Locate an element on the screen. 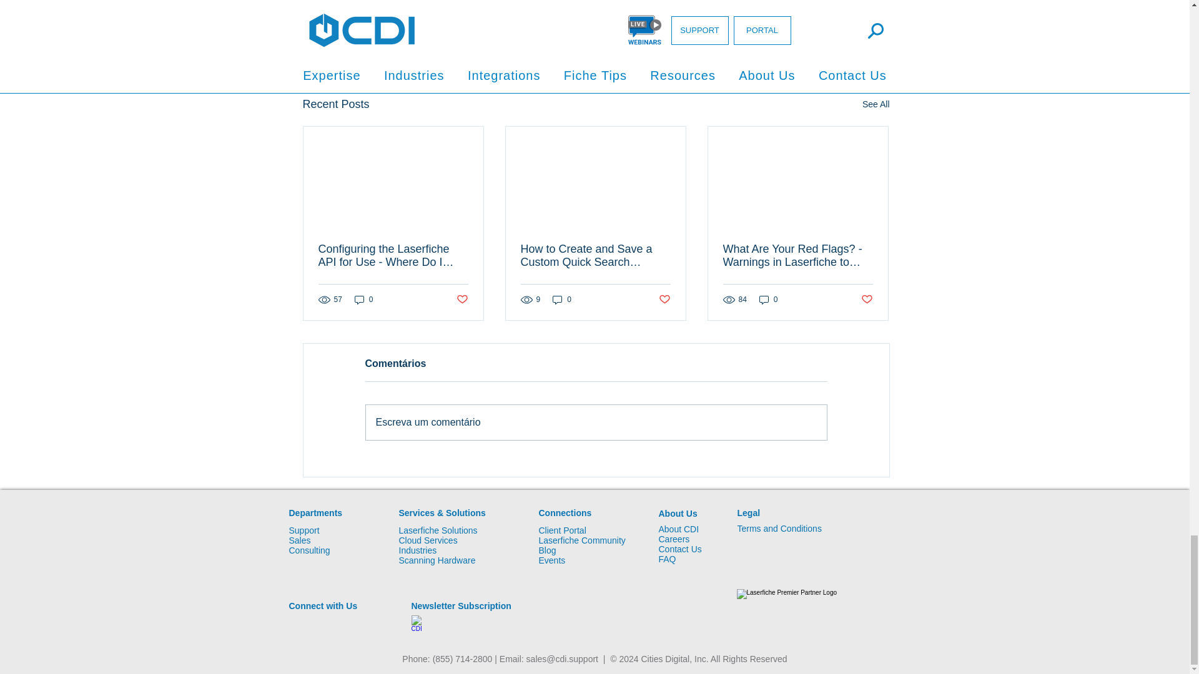  CDI Newsletter is located at coordinates (420, 623).